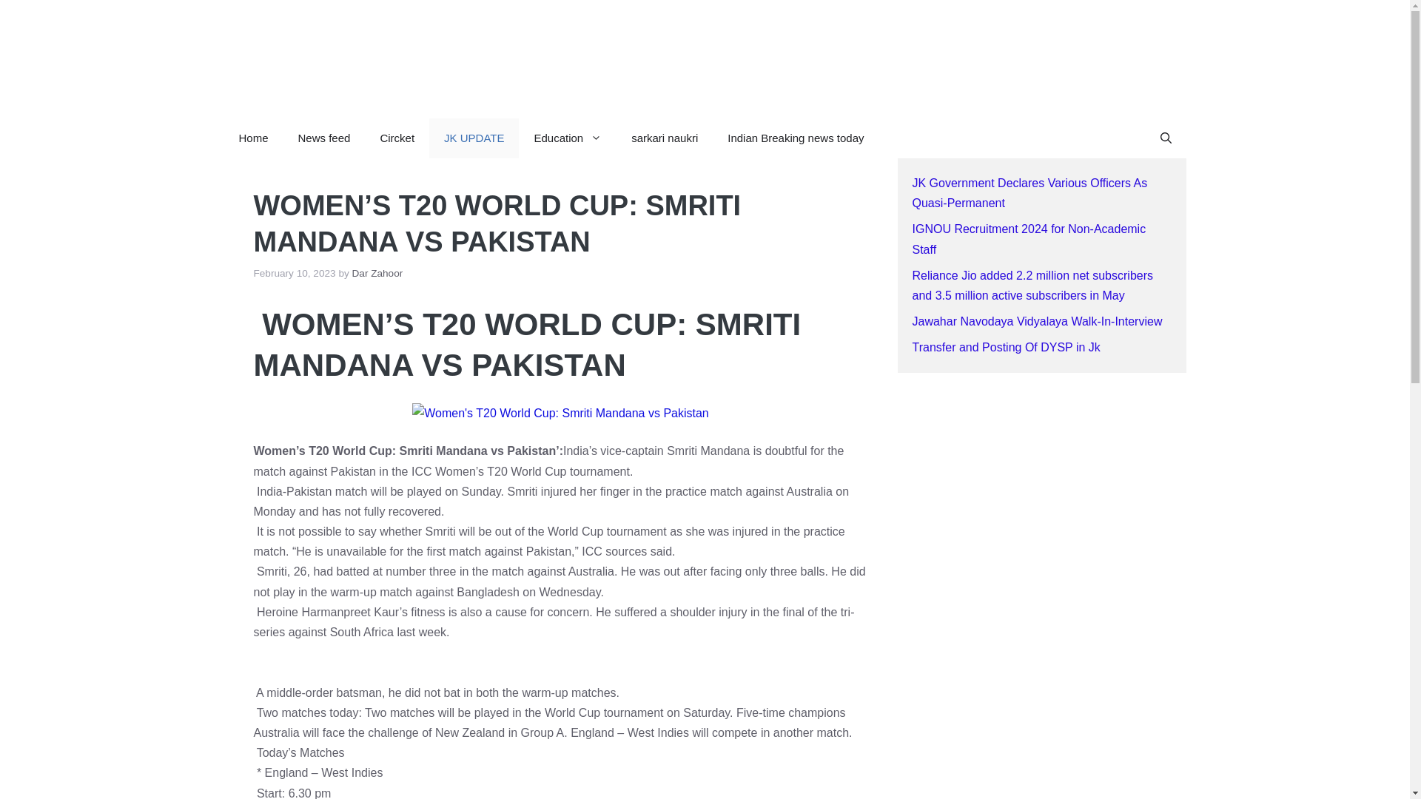 This screenshot has width=1421, height=799. Describe the element at coordinates (1029, 238) in the screenshot. I see `IGNOU Recruitment 2024 for Non-Academic Staff` at that location.